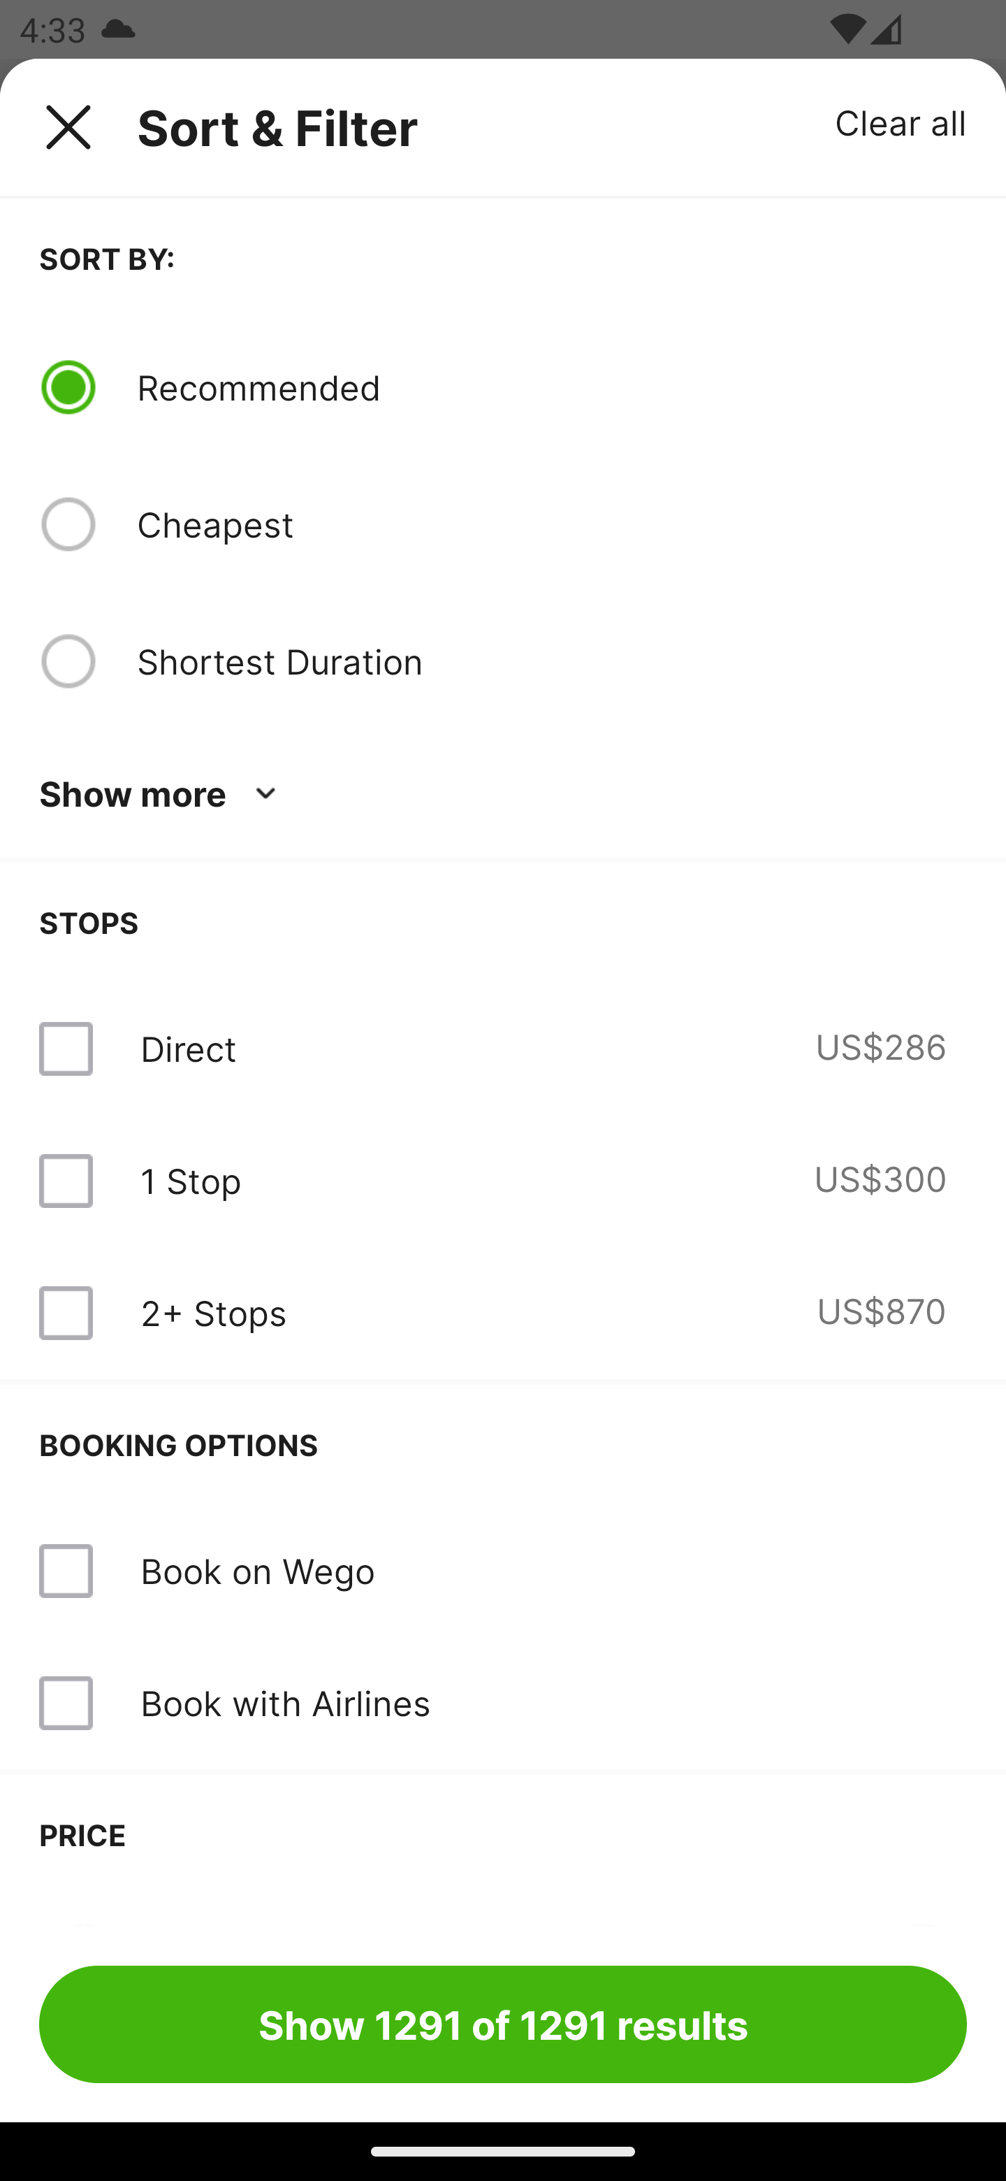 Image resolution: width=1006 pixels, height=2181 pixels. What do you see at coordinates (188, 1049) in the screenshot?
I see `Direct` at bounding box center [188, 1049].